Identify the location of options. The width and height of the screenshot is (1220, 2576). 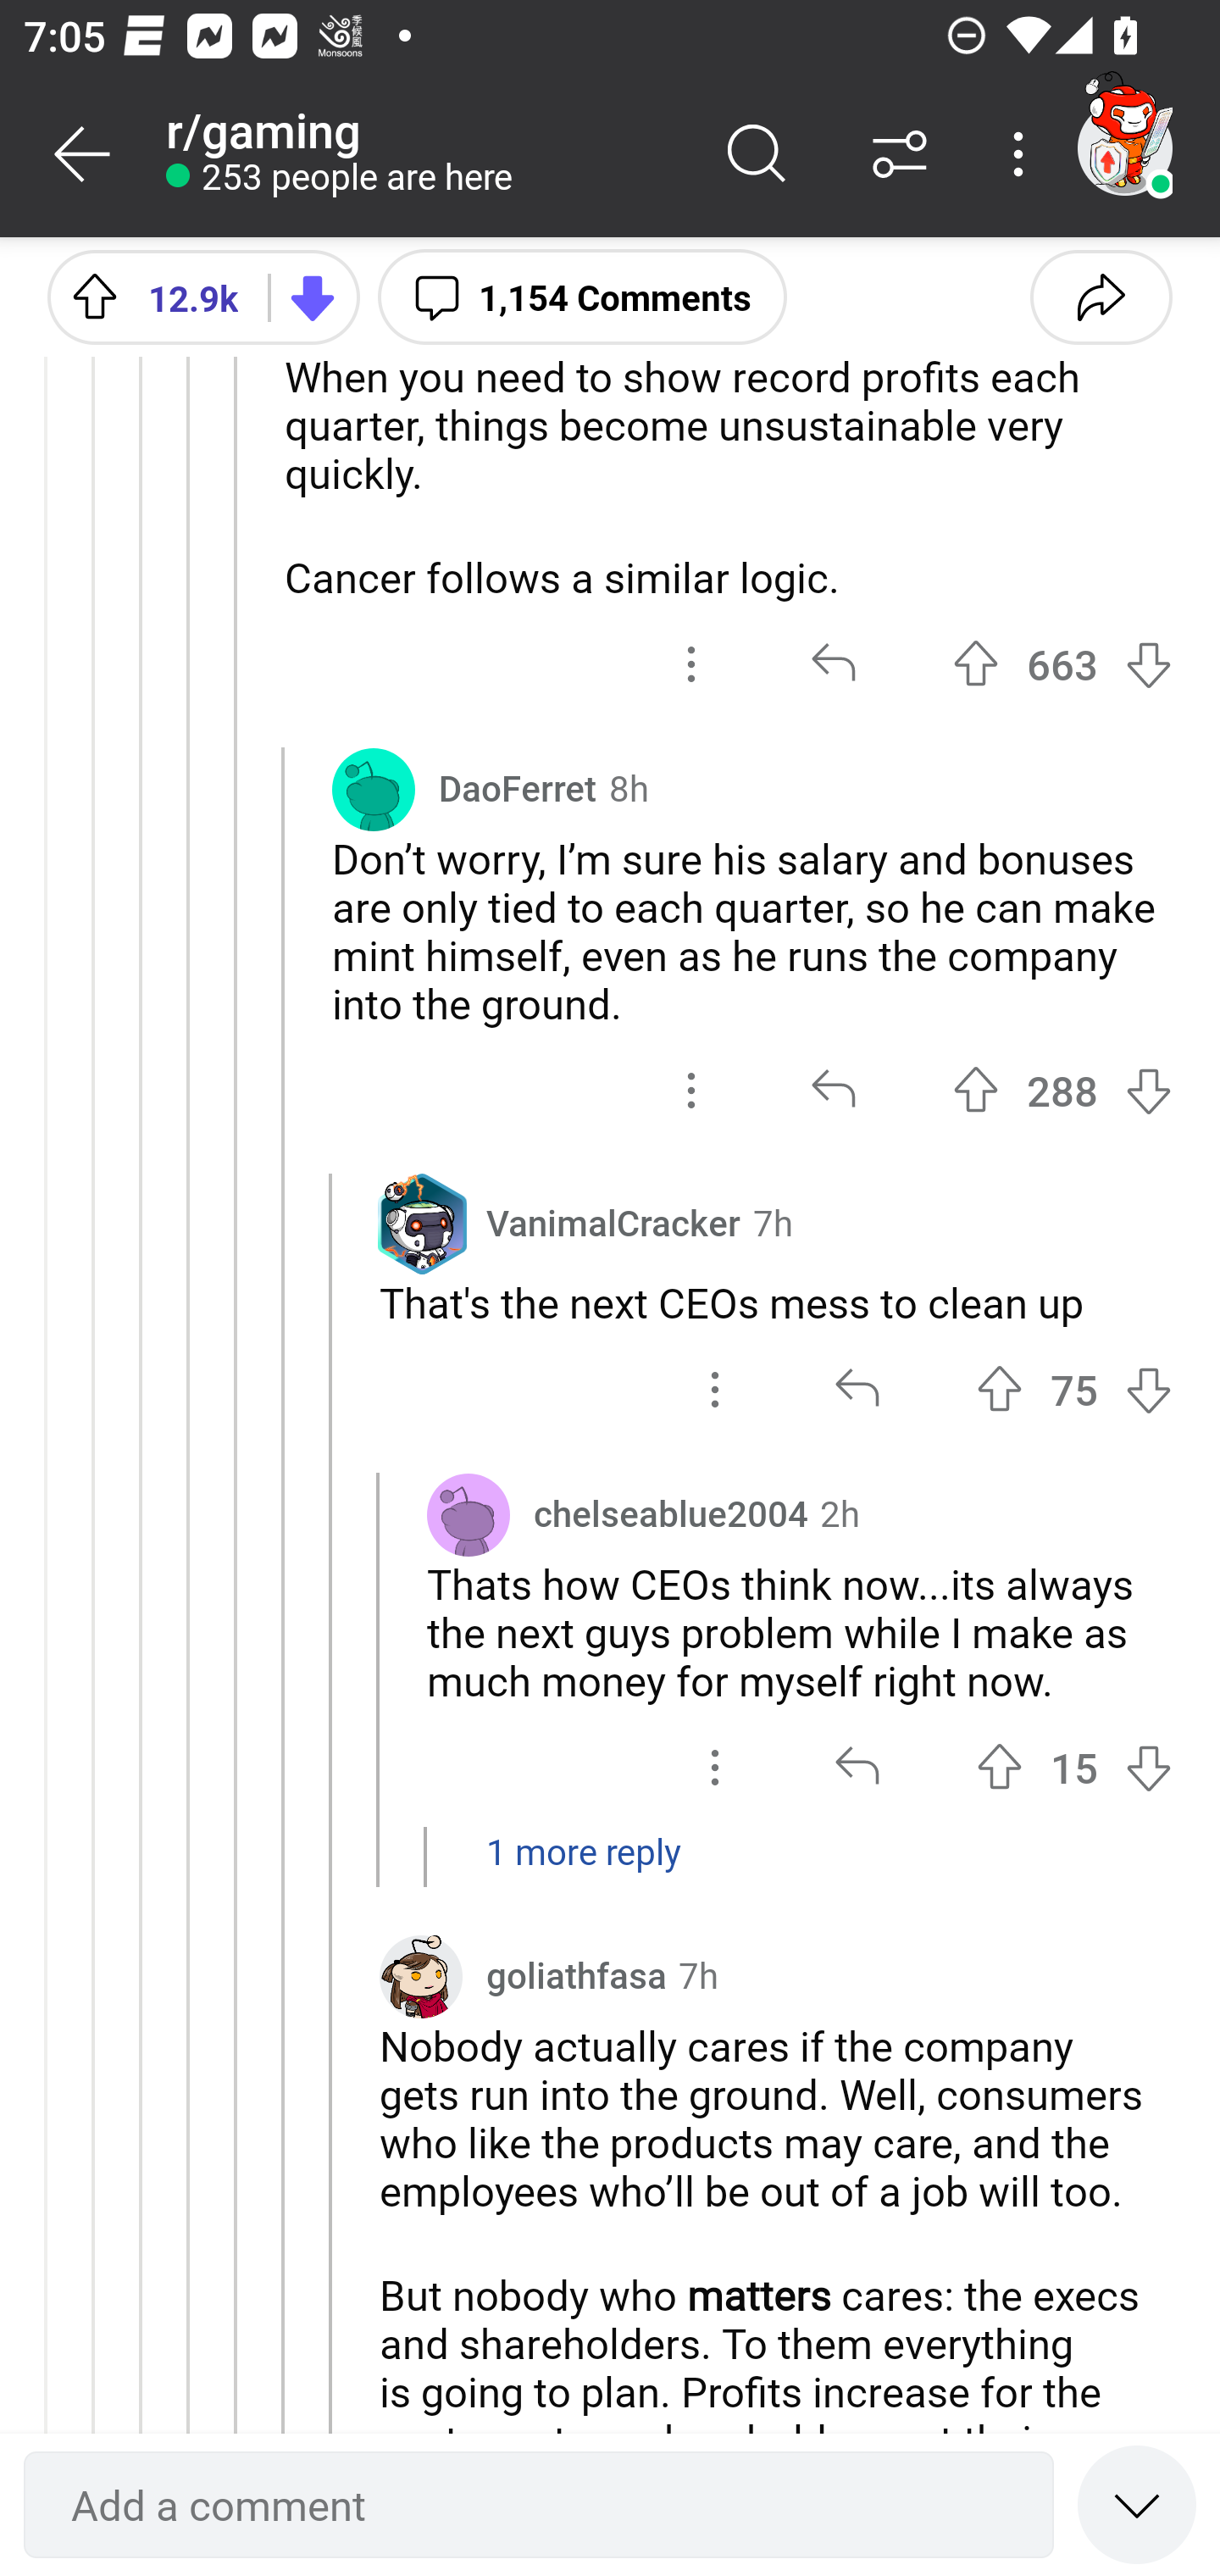
(691, 664).